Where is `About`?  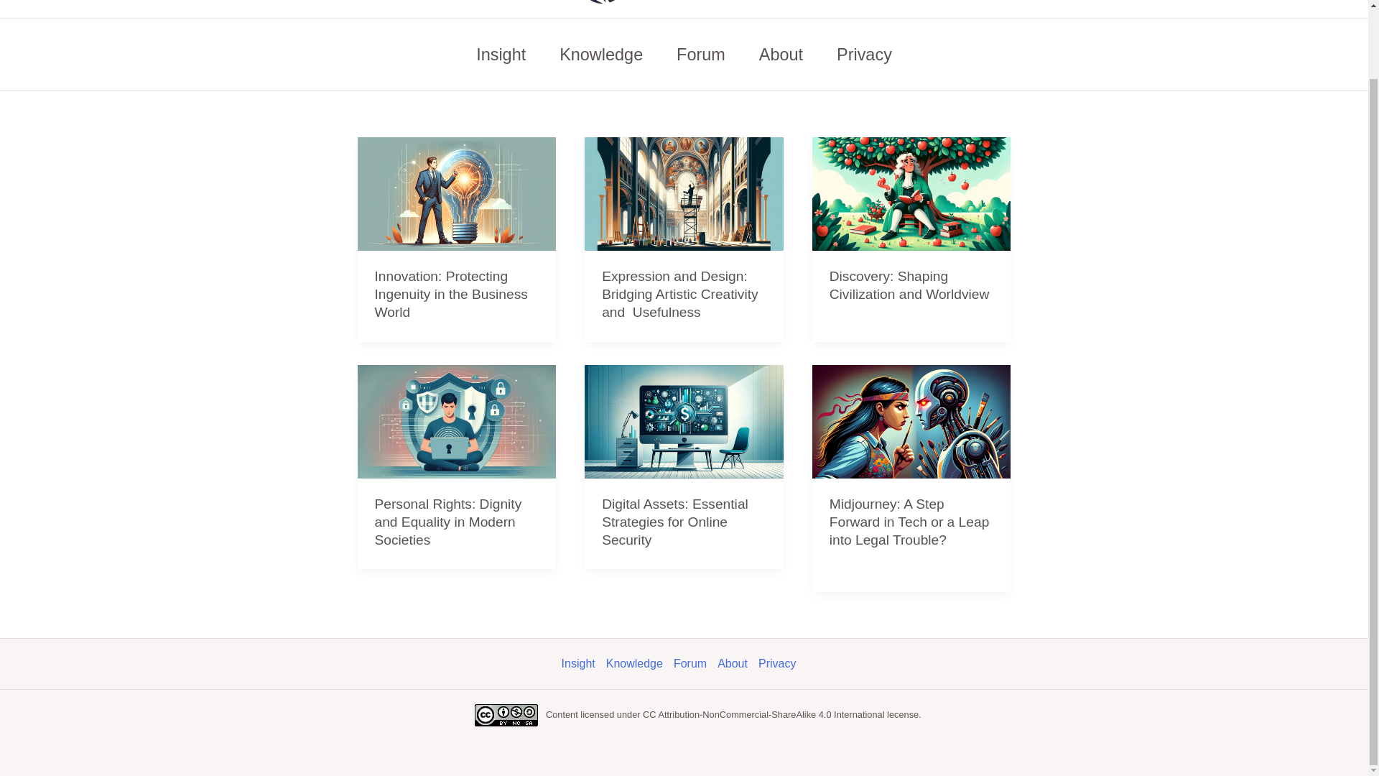 About is located at coordinates (738, 664).